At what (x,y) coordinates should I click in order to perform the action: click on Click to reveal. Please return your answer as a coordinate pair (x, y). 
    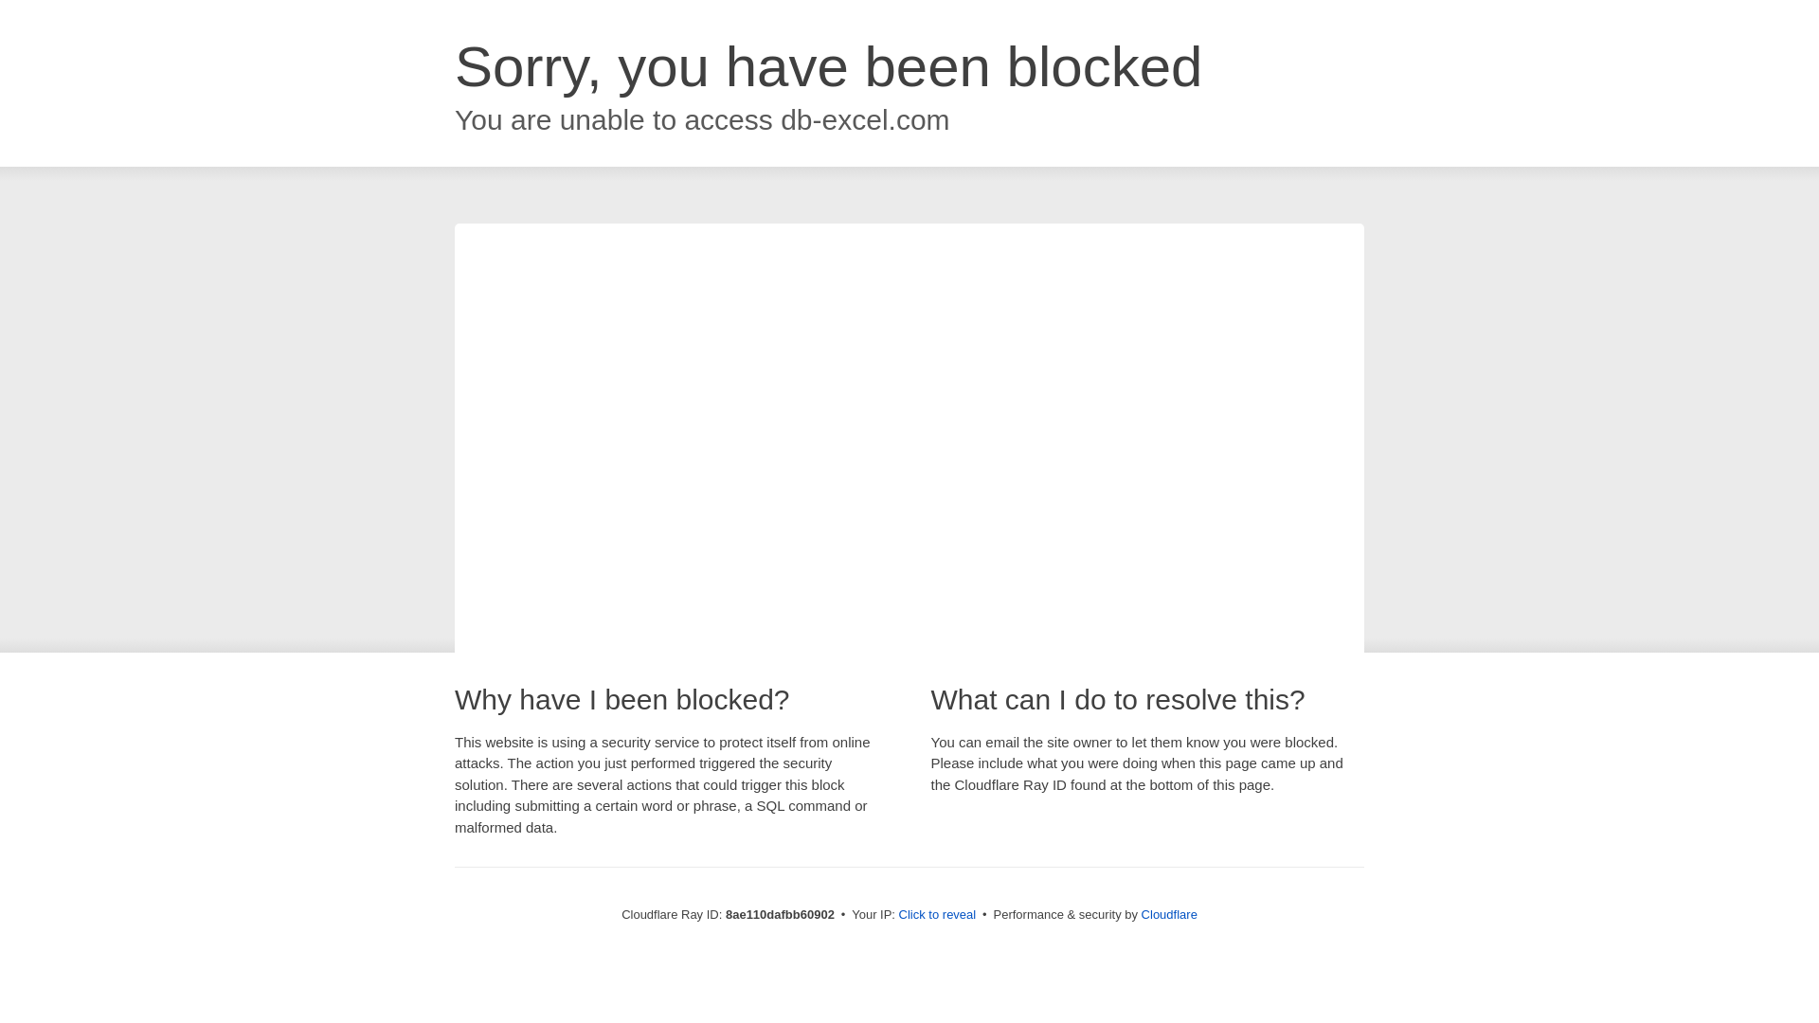
    Looking at the image, I should click on (938, 915).